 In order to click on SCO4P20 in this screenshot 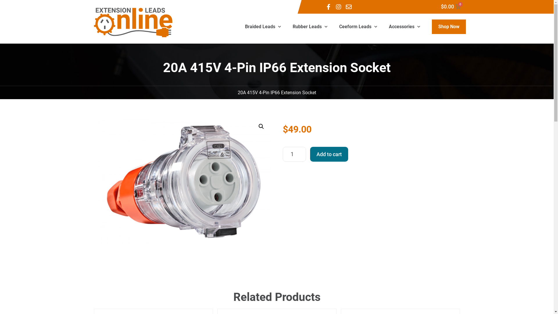, I will do `click(182, 182)`.